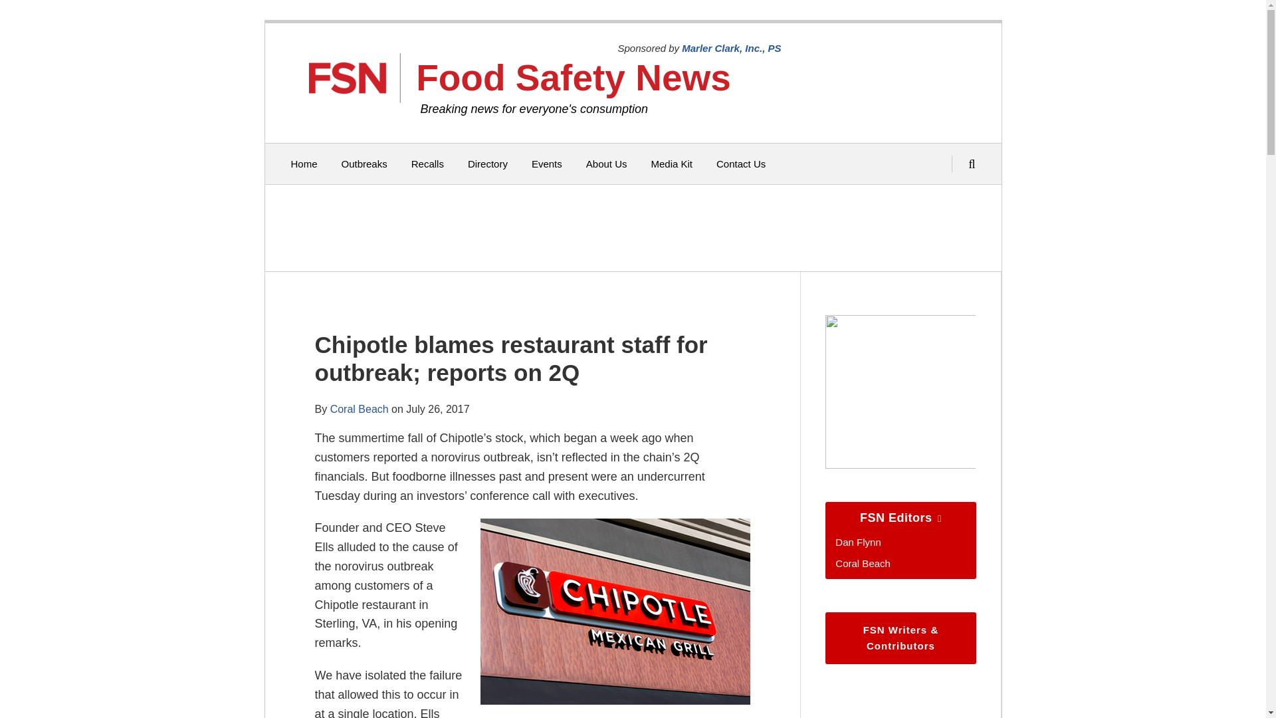 This screenshot has width=1276, height=718. What do you see at coordinates (606, 164) in the screenshot?
I see `About Us` at bounding box center [606, 164].